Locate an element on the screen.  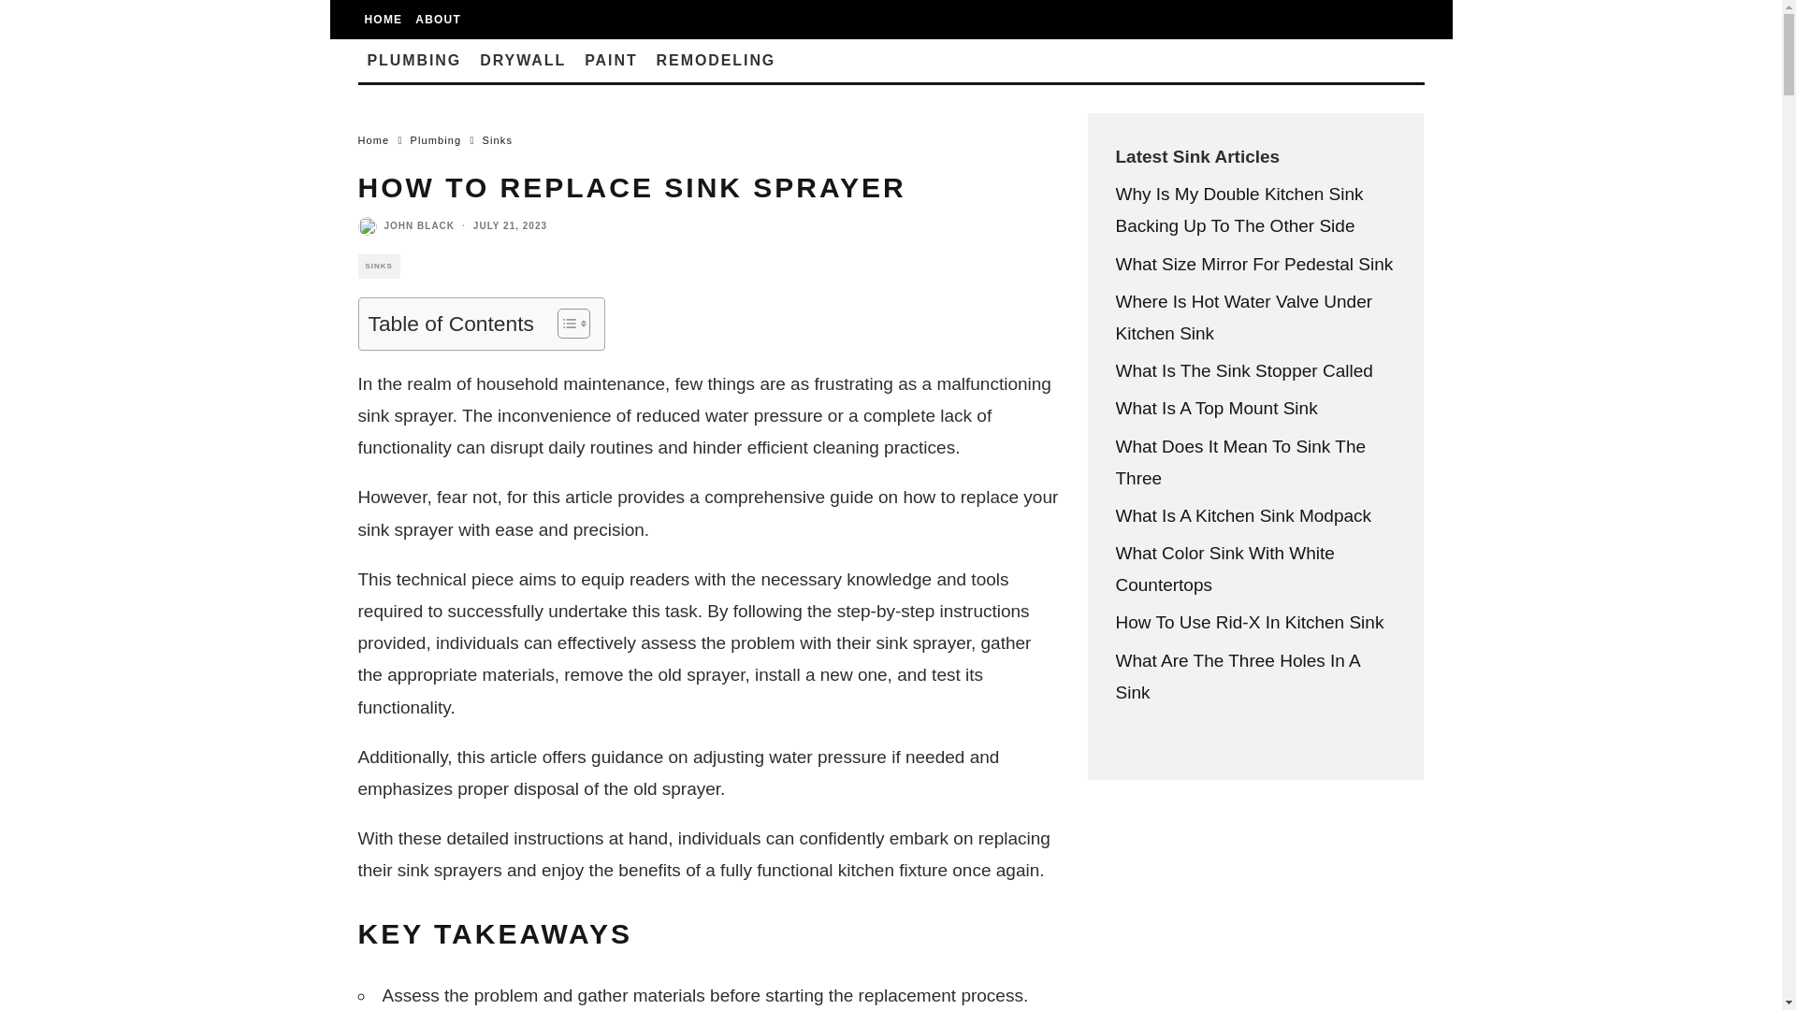
Home is located at coordinates (373, 139).